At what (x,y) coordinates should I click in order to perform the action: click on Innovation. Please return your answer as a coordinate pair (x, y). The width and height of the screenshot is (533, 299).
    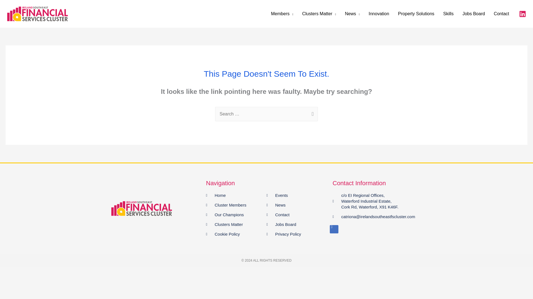
    Looking at the image, I should click on (379, 14).